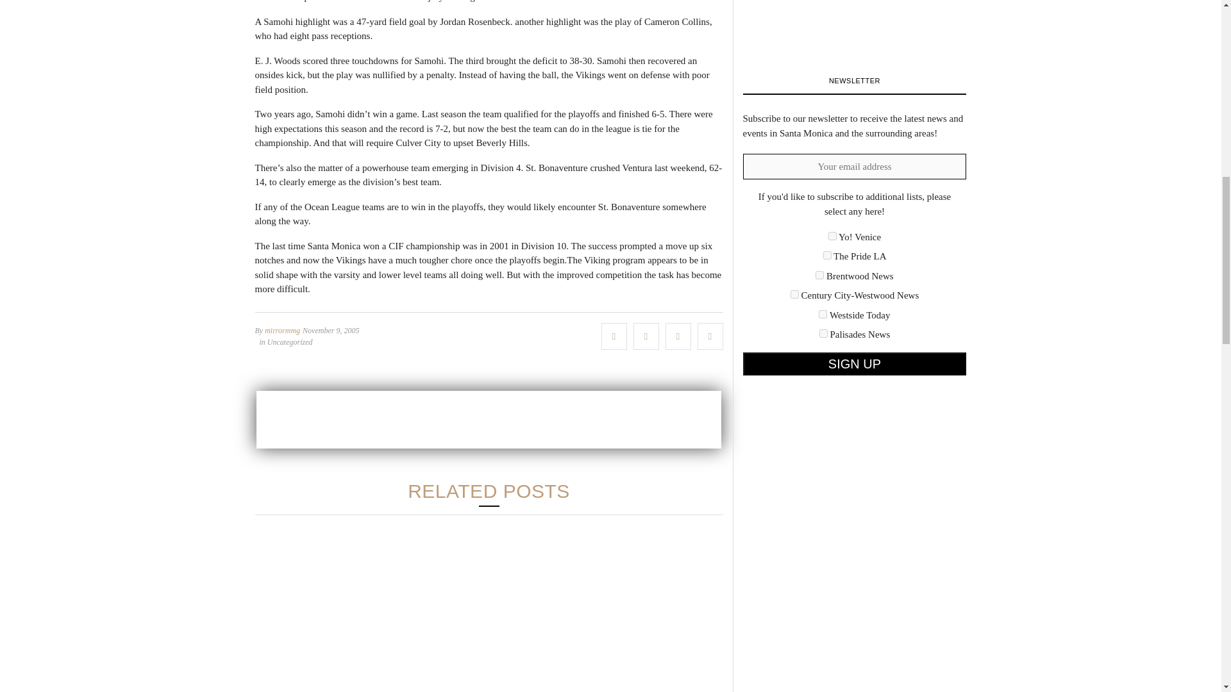  What do you see at coordinates (838, 19) in the screenshot?
I see `3rd party ad content` at bounding box center [838, 19].